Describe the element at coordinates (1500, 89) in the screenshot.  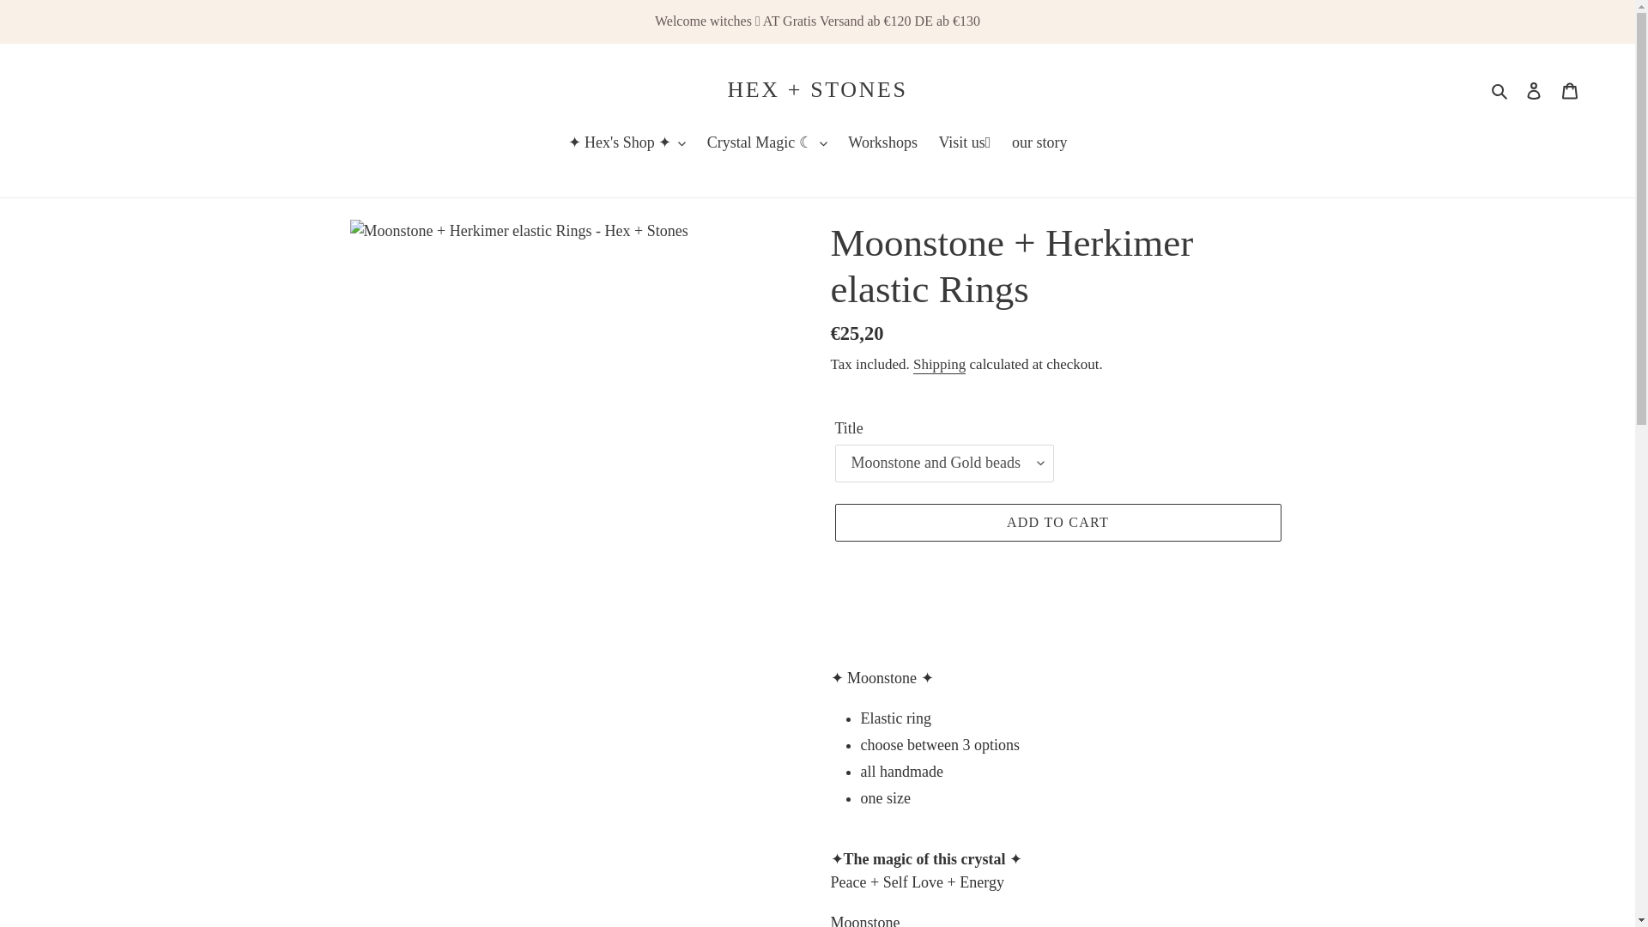
I see `Search` at that location.